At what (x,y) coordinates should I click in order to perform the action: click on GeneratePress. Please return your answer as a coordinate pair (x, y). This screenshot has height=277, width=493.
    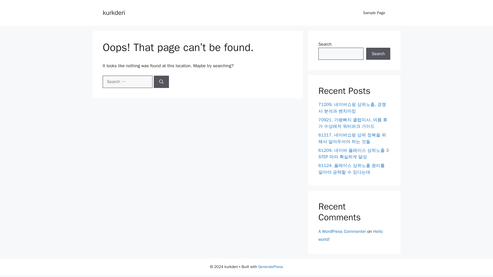
    Looking at the image, I should click on (270, 267).